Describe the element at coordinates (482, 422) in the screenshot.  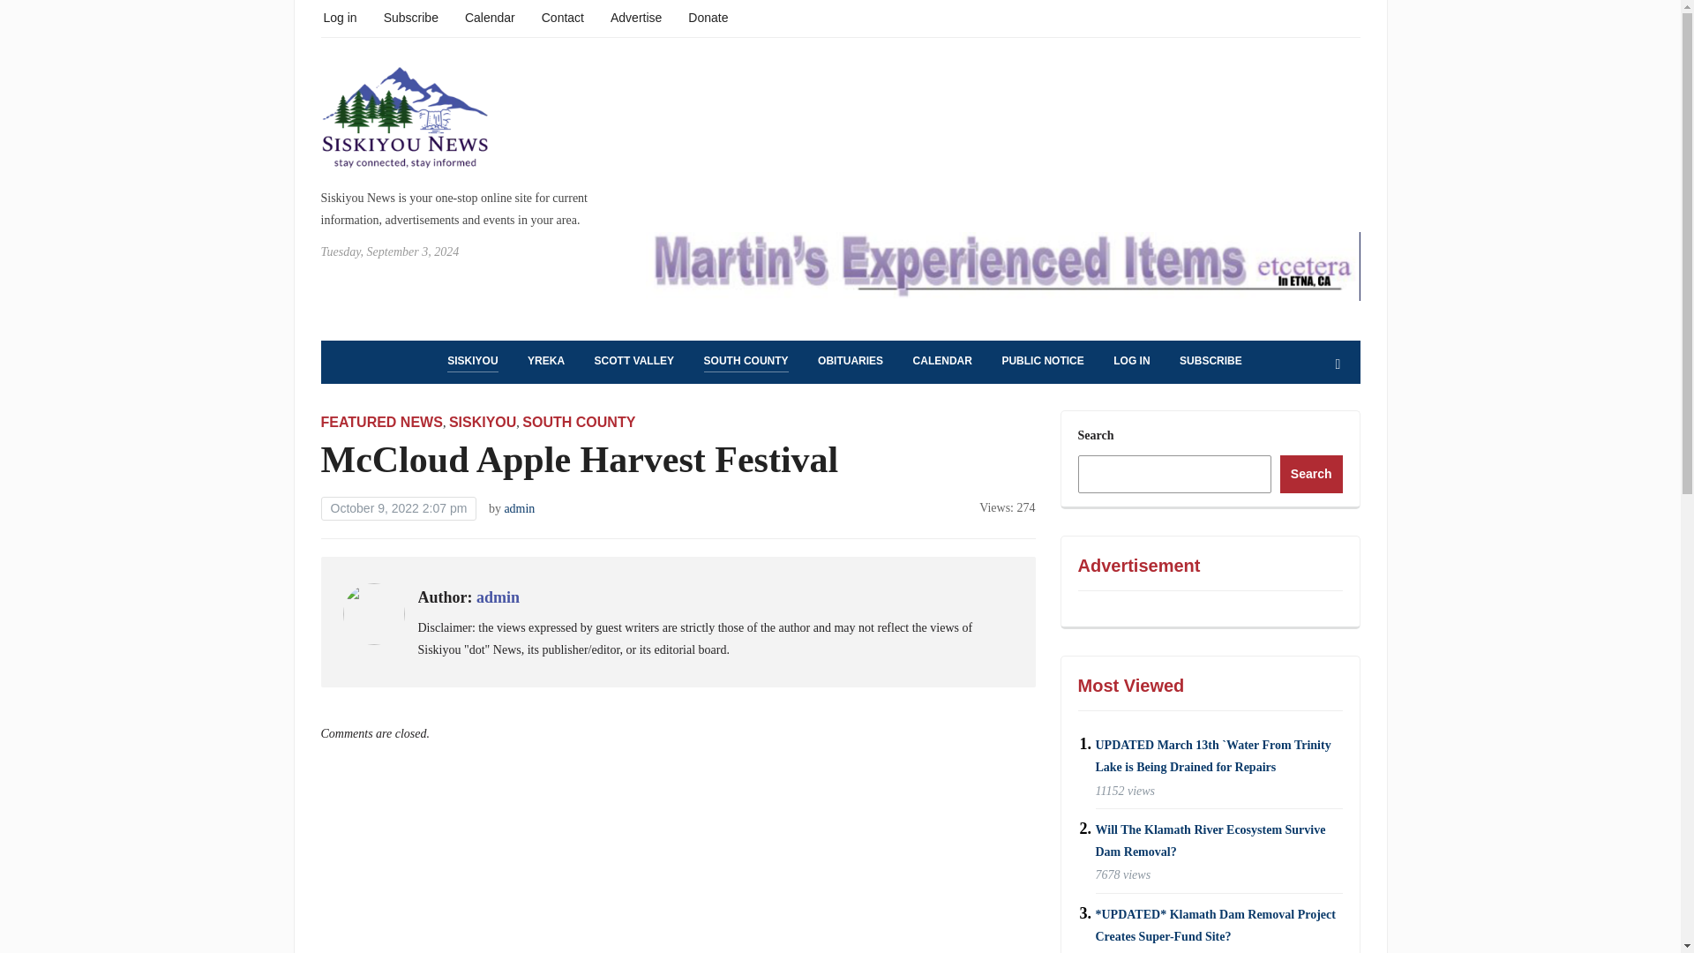
I see `SISKIYOU` at that location.